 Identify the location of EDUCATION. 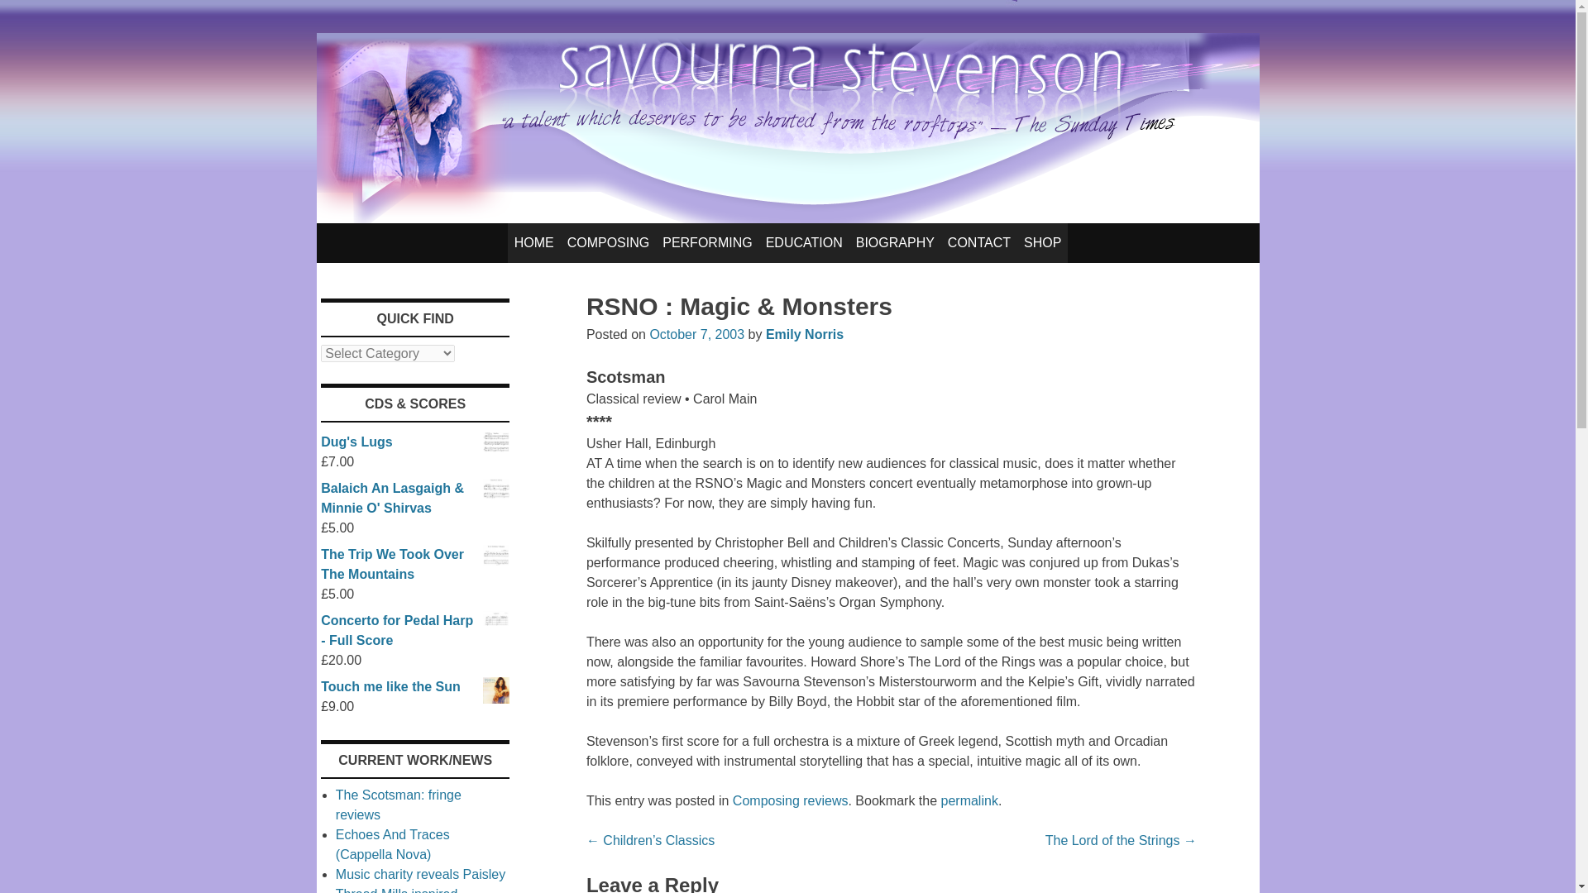
(804, 243).